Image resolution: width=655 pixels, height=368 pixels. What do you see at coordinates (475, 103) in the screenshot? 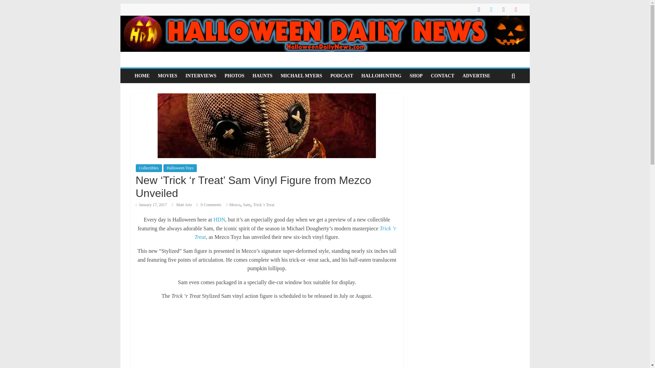
I see `YouTube` at bounding box center [475, 103].